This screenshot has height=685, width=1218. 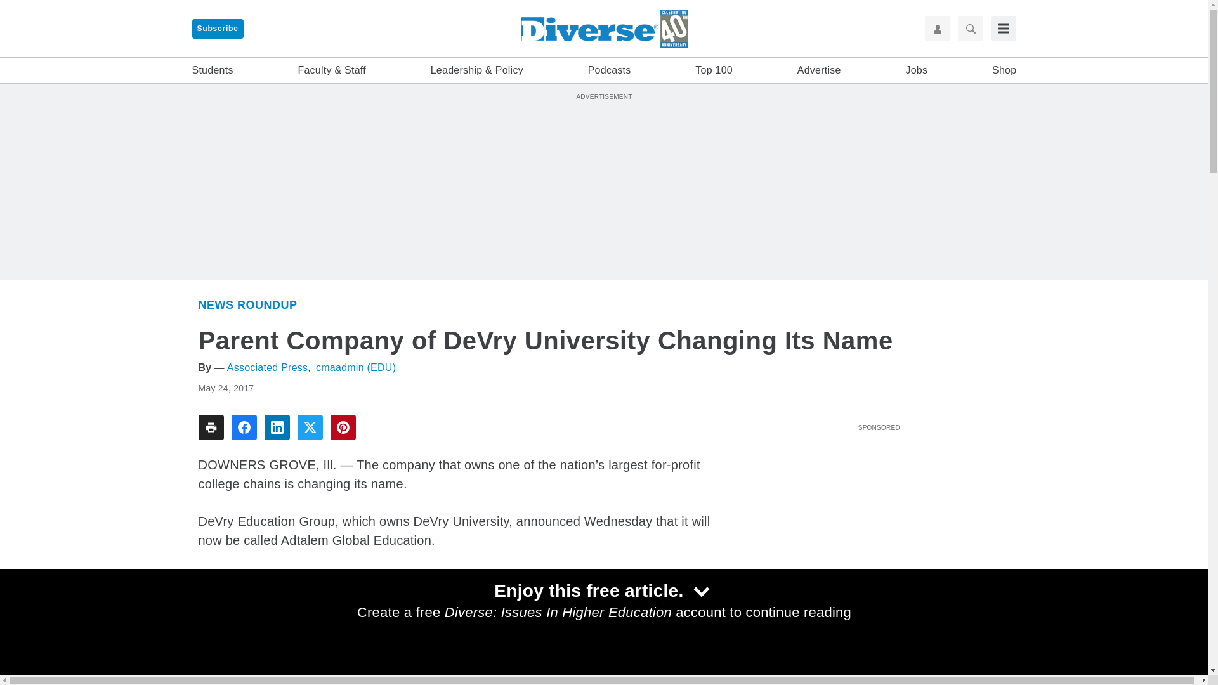 What do you see at coordinates (277, 427) in the screenshot?
I see `Share To linkedin` at bounding box center [277, 427].